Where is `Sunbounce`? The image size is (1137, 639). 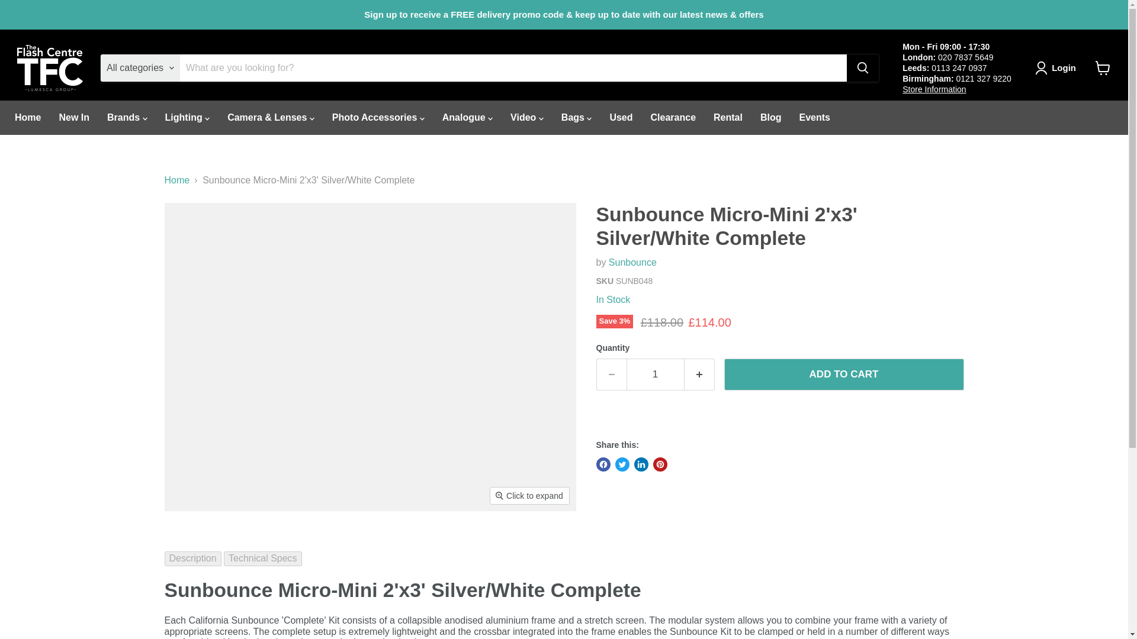 Sunbounce is located at coordinates (632, 263).